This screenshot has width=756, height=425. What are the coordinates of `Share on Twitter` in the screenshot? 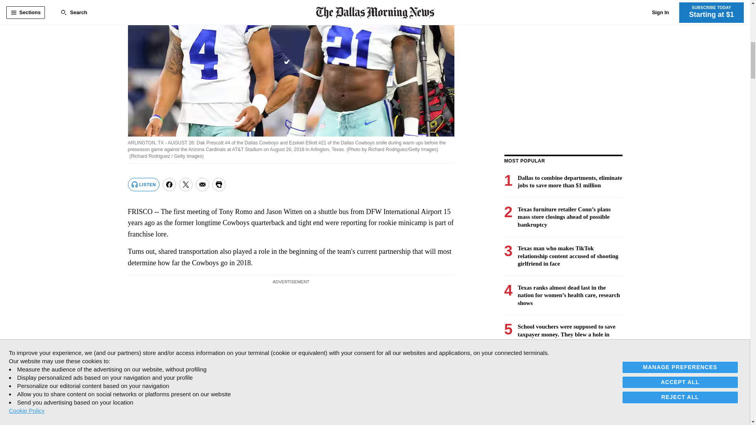 It's located at (186, 185).